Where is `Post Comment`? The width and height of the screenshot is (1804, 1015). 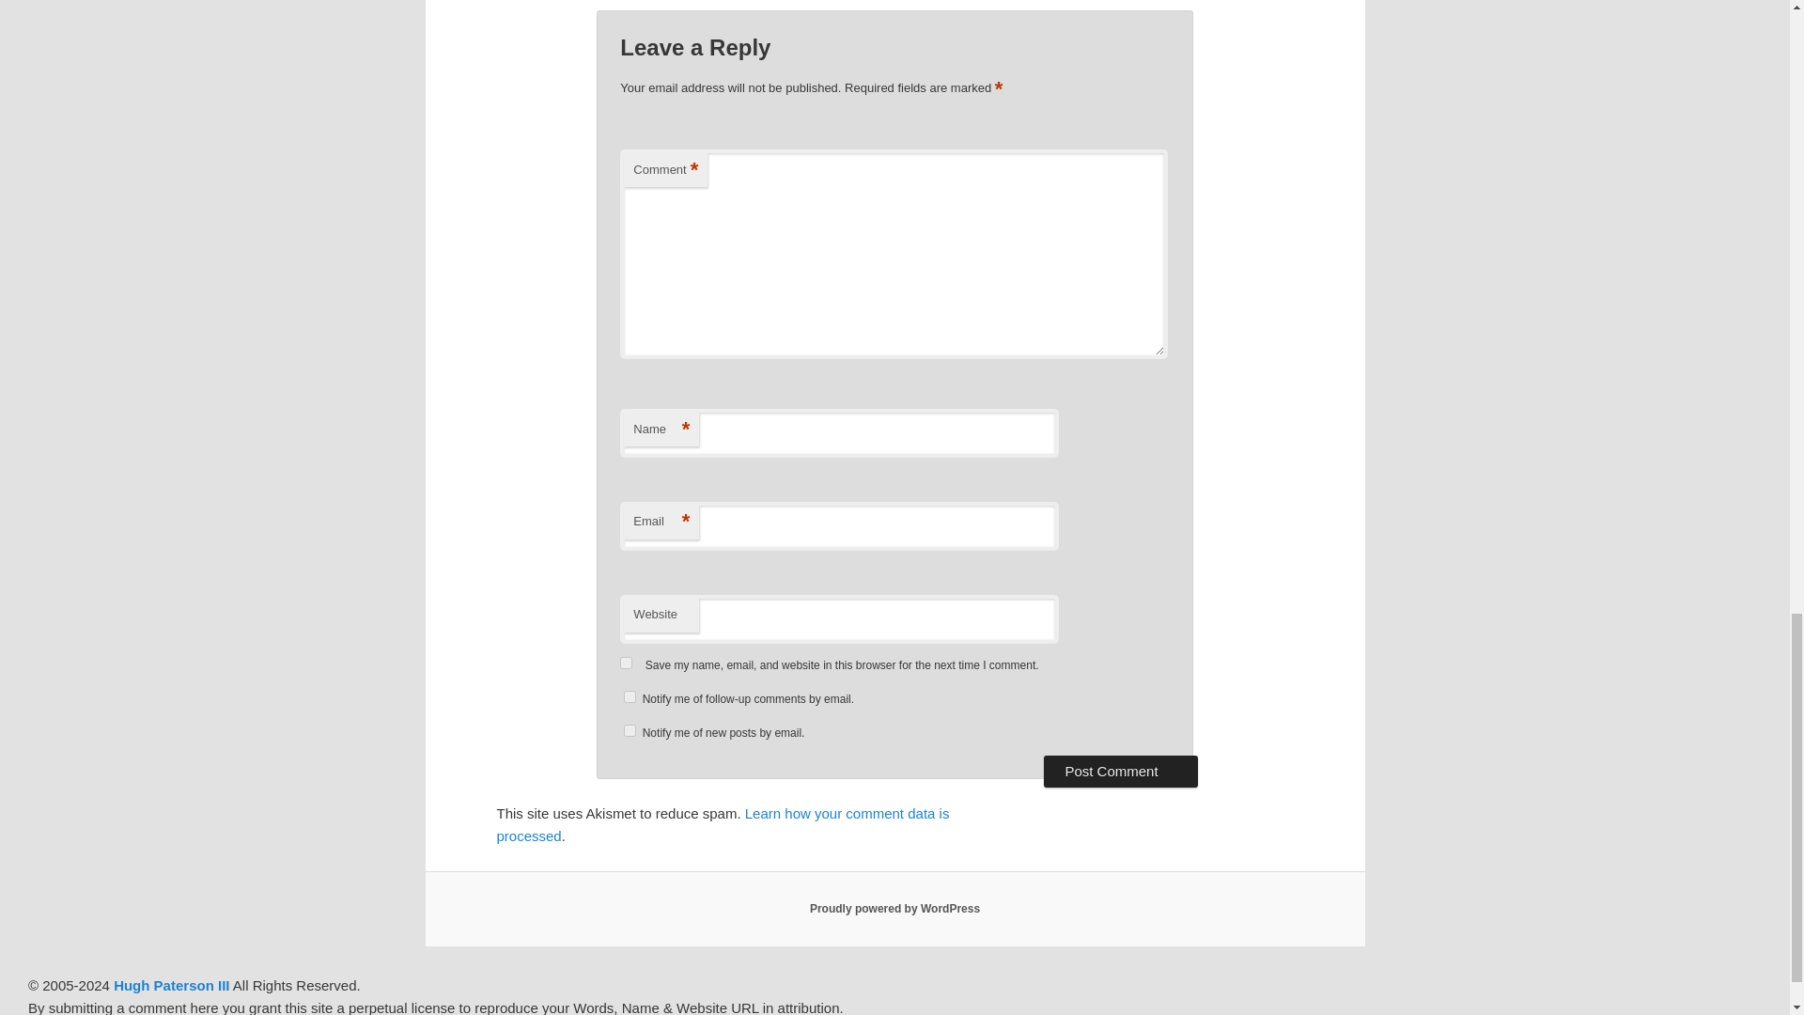
Post Comment is located at coordinates (1120, 771).